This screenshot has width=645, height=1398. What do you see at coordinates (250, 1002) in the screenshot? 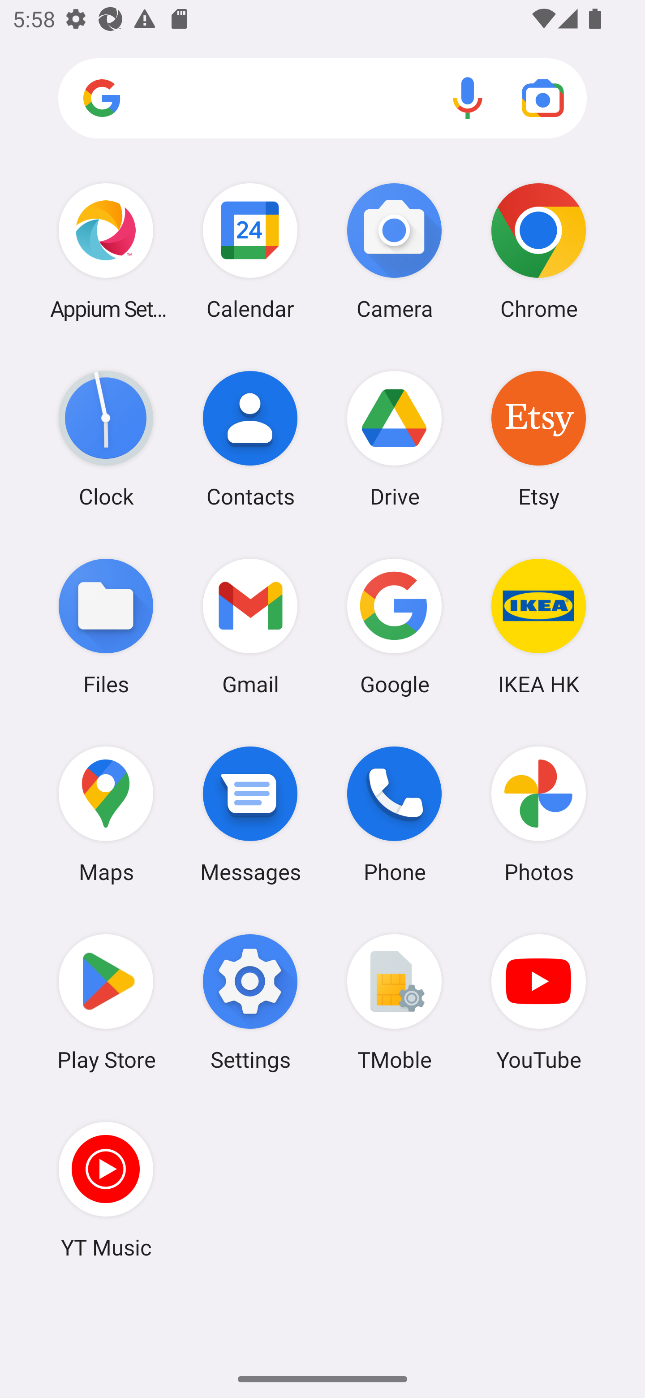
I see `Settings` at bounding box center [250, 1002].